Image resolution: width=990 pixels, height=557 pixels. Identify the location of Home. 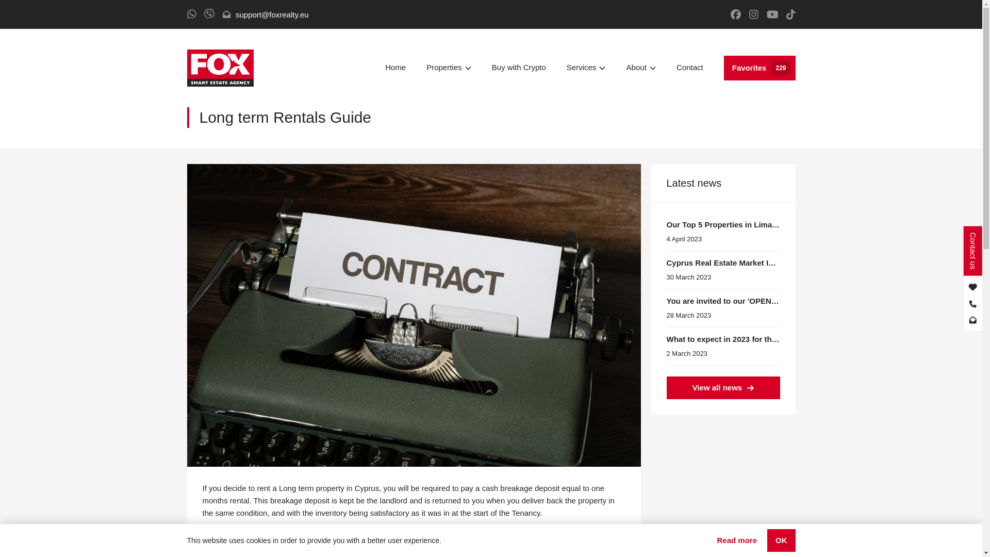
(519, 68).